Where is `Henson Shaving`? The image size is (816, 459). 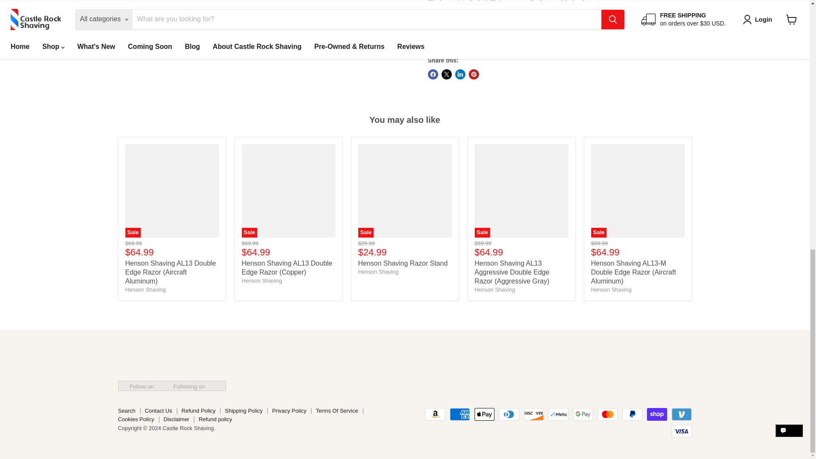
Henson Shaving is located at coordinates (261, 280).